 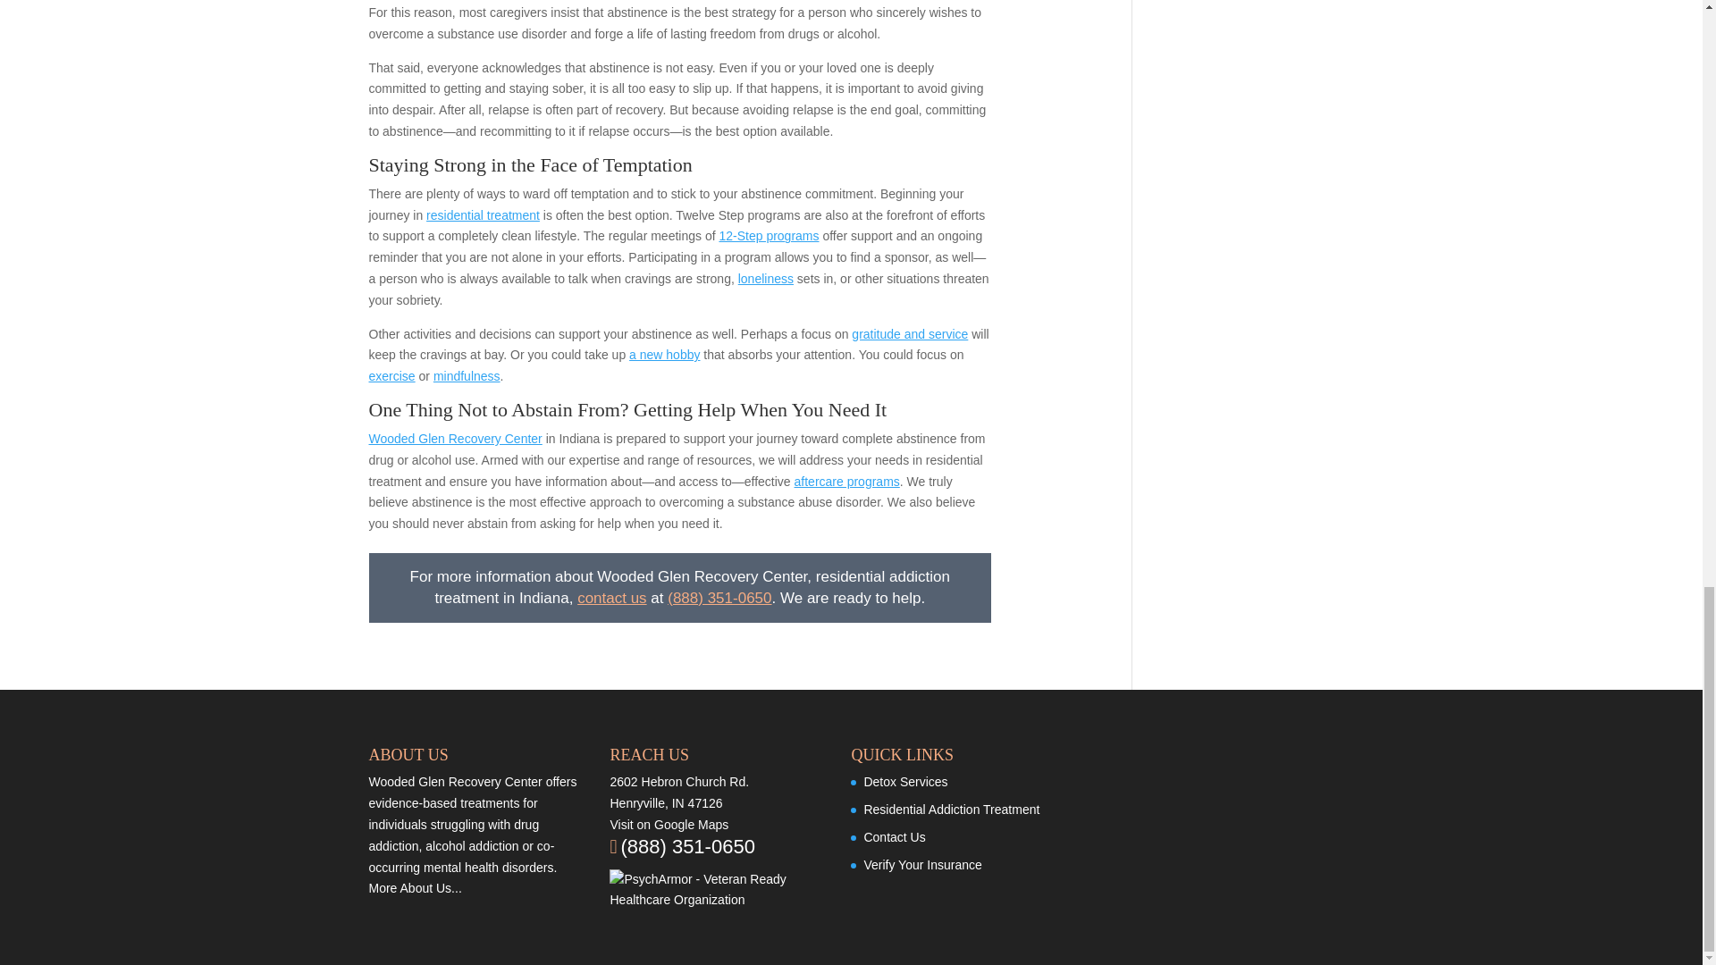 What do you see at coordinates (765, 278) in the screenshot?
I see `loneliness` at bounding box center [765, 278].